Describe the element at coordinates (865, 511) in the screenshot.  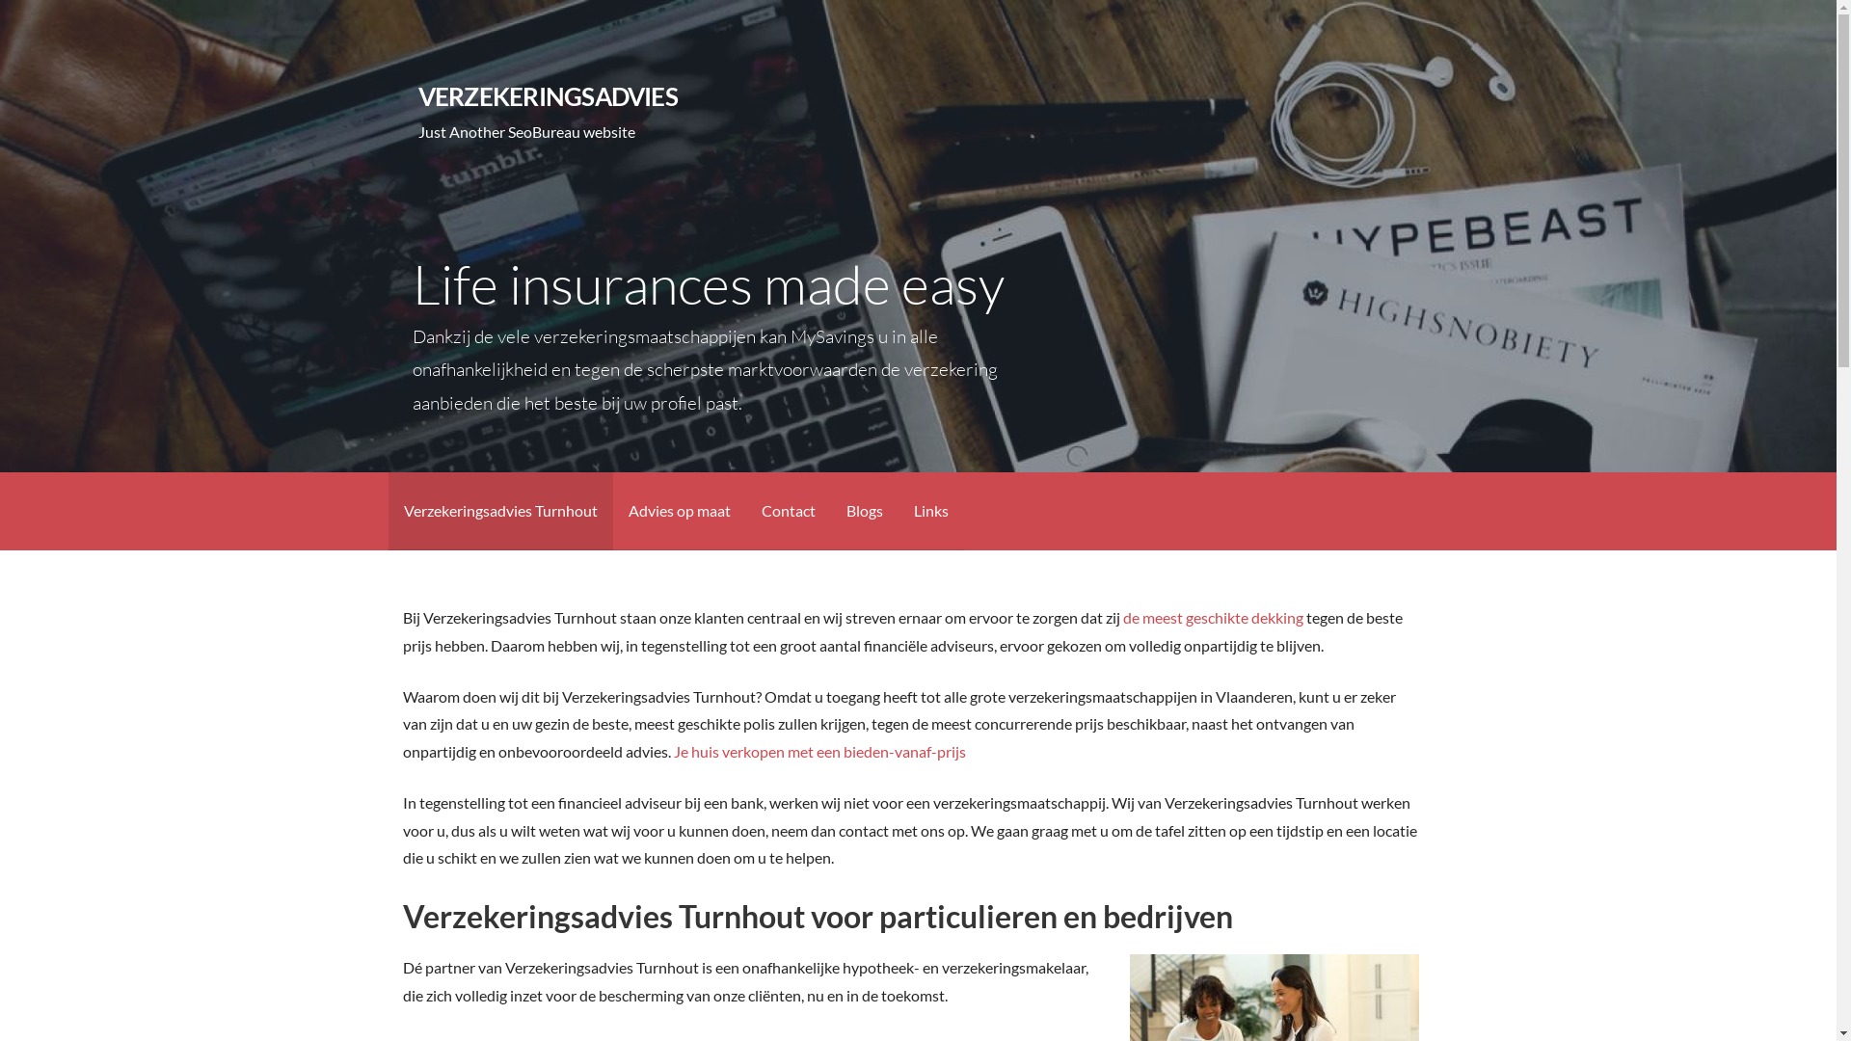
I see `Blogs` at that location.